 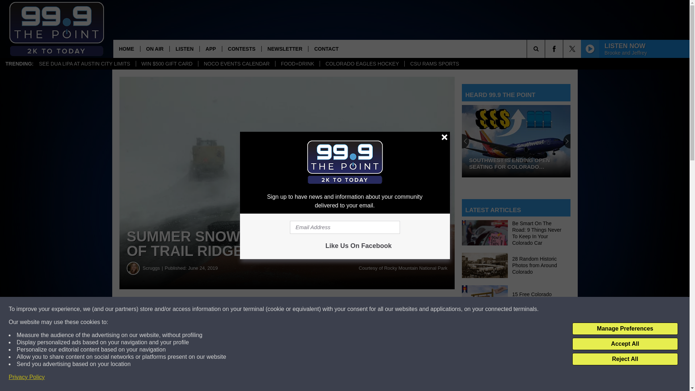 I want to click on ON AIR, so click(x=154, y=49).